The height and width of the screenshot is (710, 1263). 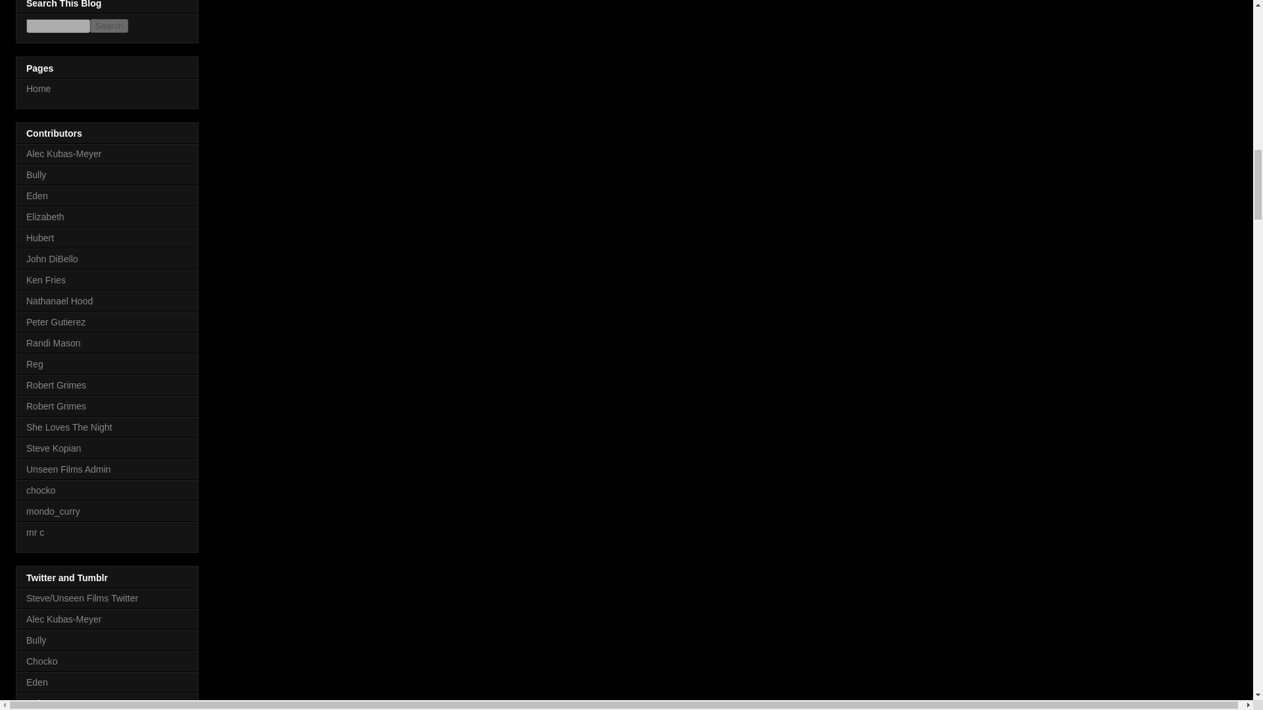 I want to click on Hubert, so click(x=40, y=238).